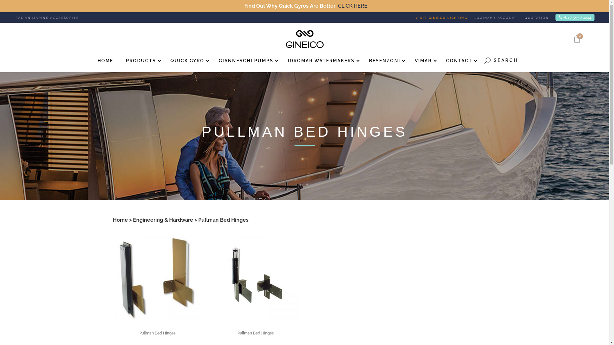 Image resolution: width=614 pixels, height=345 pixels. Describe the element at coordinates (577, 39) in the screenshot. I see `0` at that location.